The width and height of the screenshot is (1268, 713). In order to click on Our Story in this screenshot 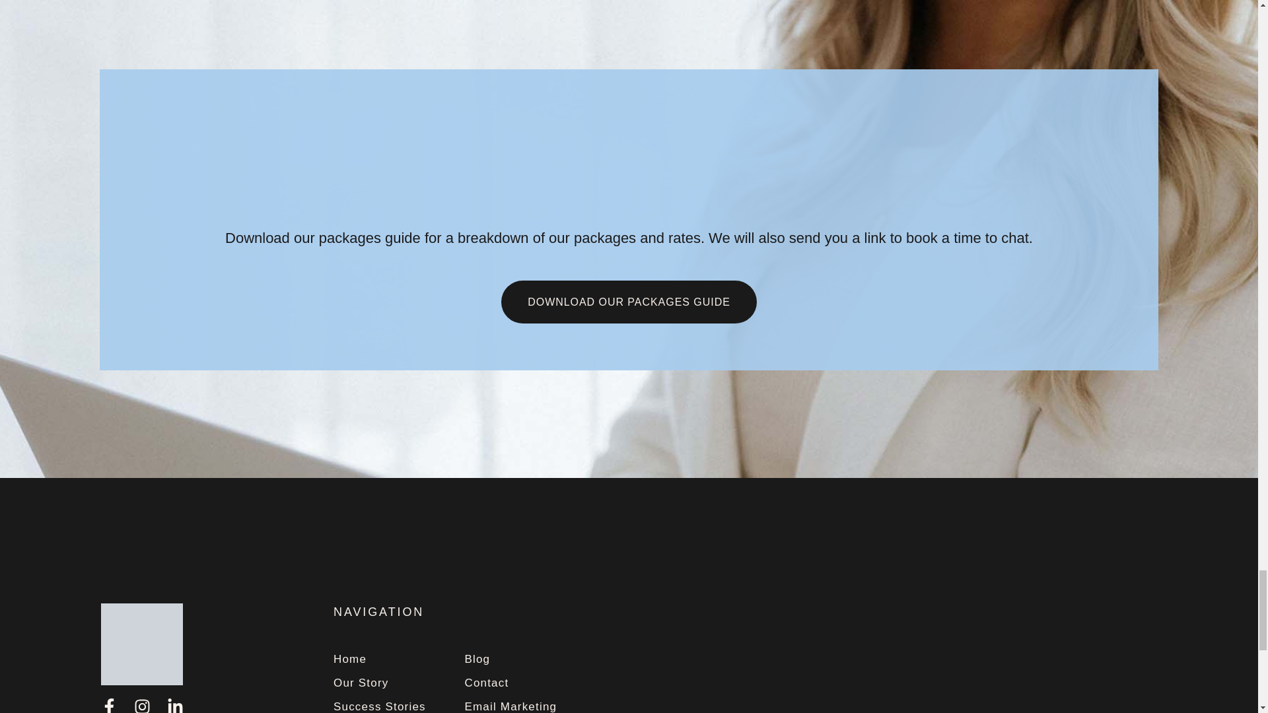, I will do `click(379, 684)`.